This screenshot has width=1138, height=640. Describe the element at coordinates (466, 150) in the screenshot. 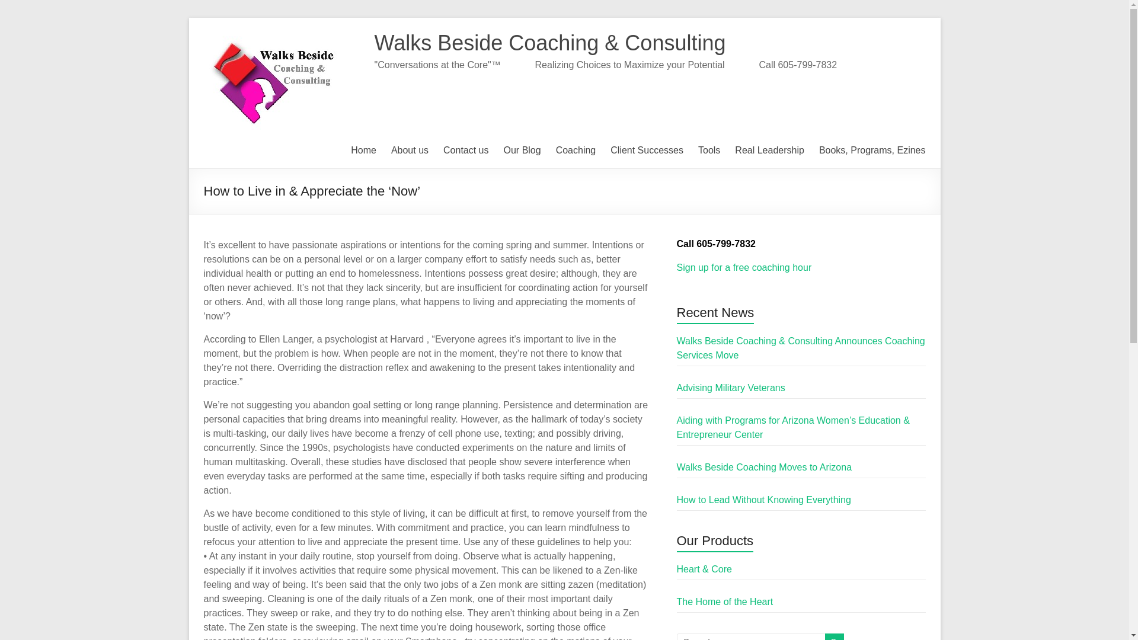

I see `Contact us` at that location.